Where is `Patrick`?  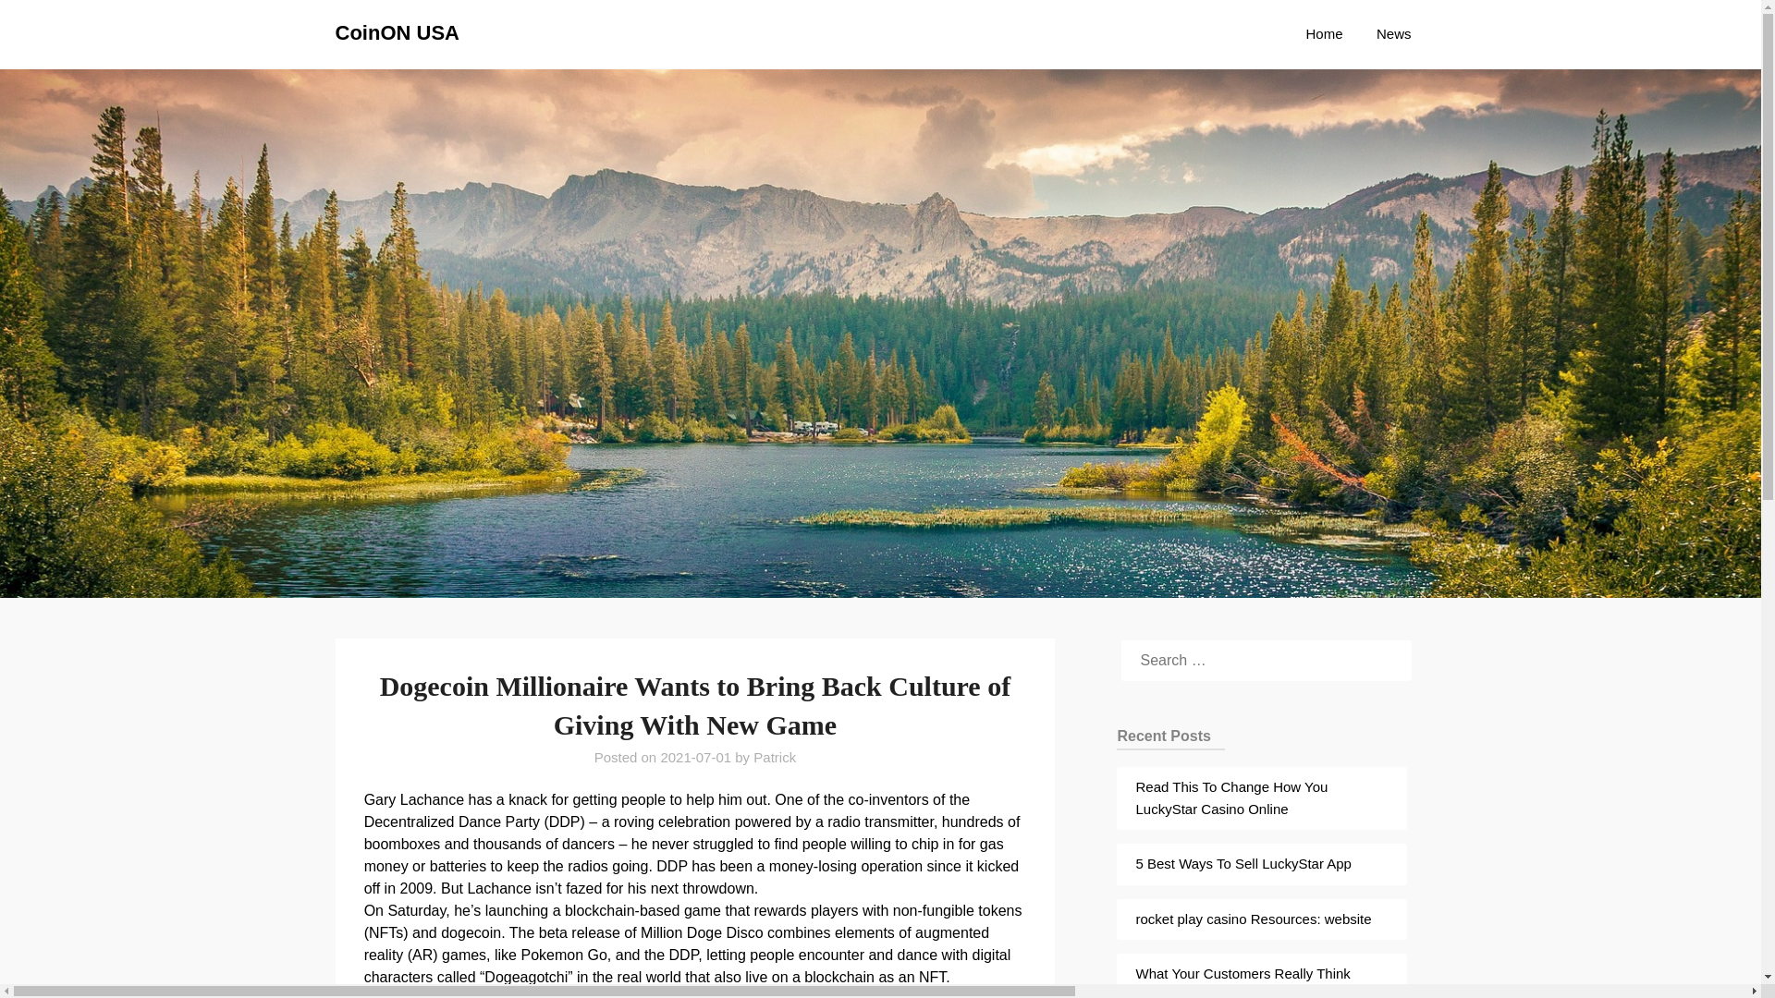 Patrick is located at coordinates (774, 758).